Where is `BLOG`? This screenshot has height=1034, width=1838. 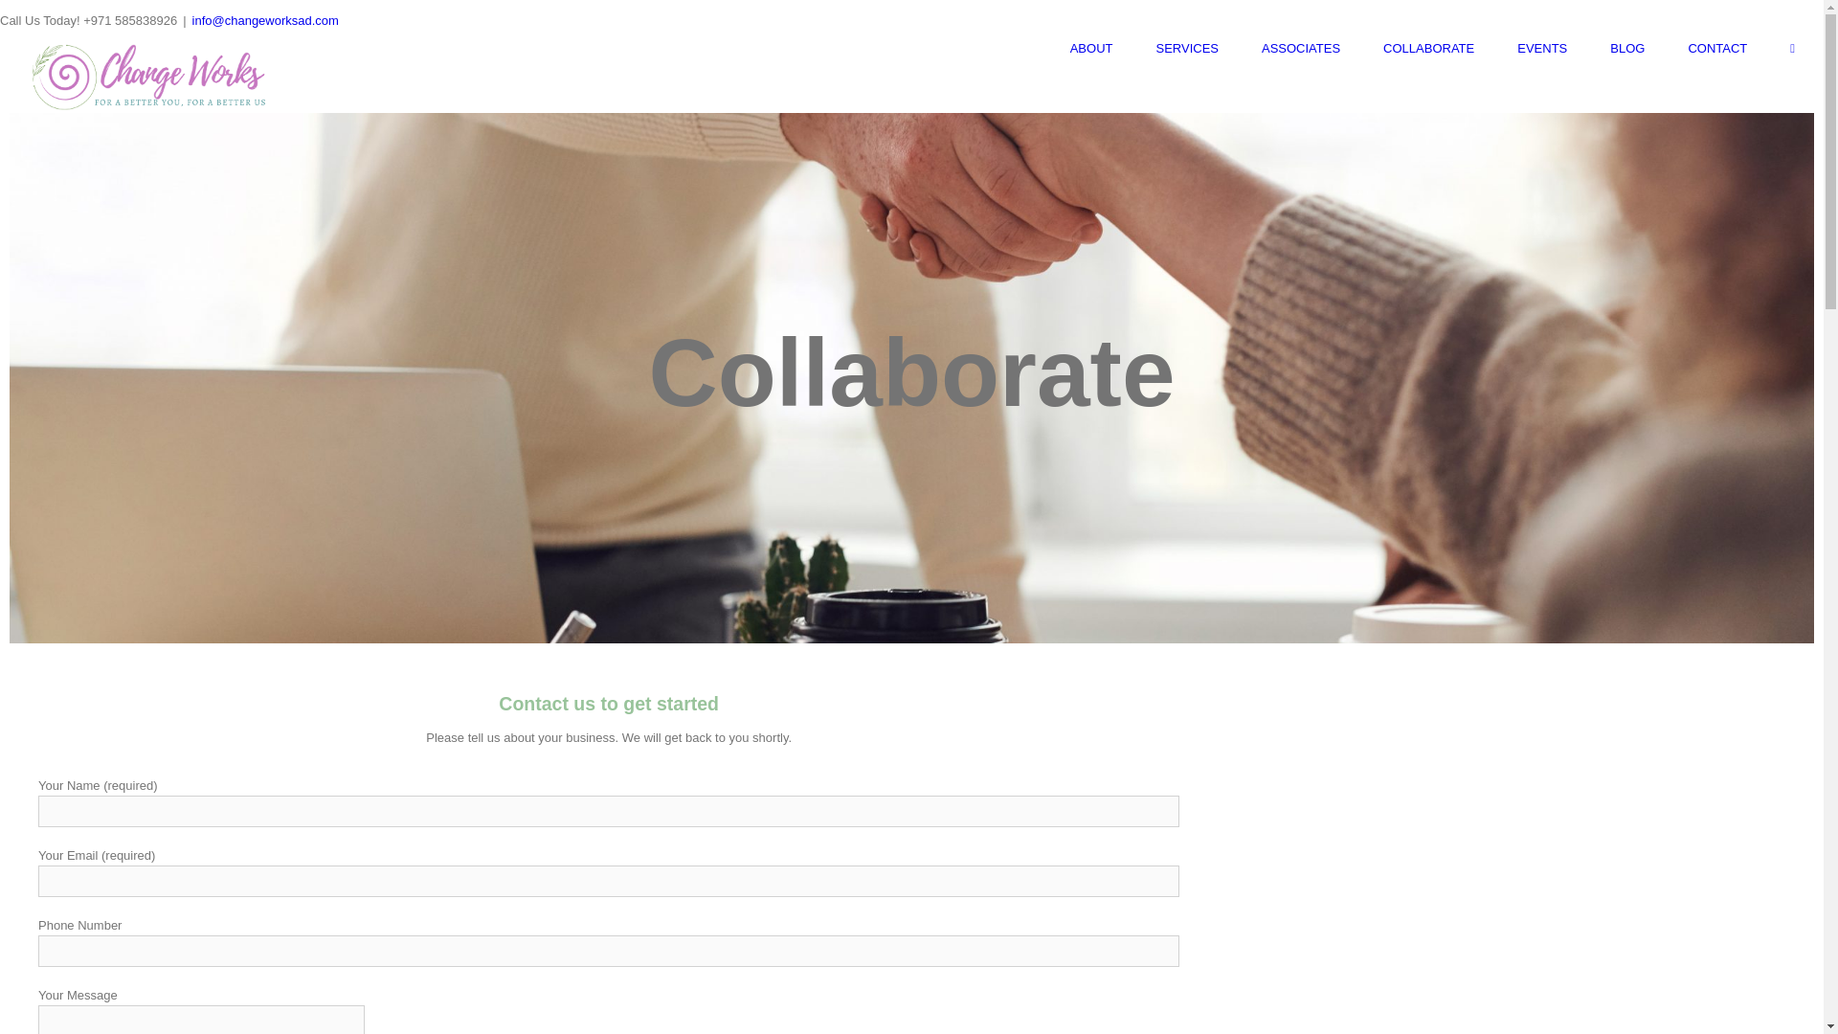 BLOG is located at coordinates (1627, 48).